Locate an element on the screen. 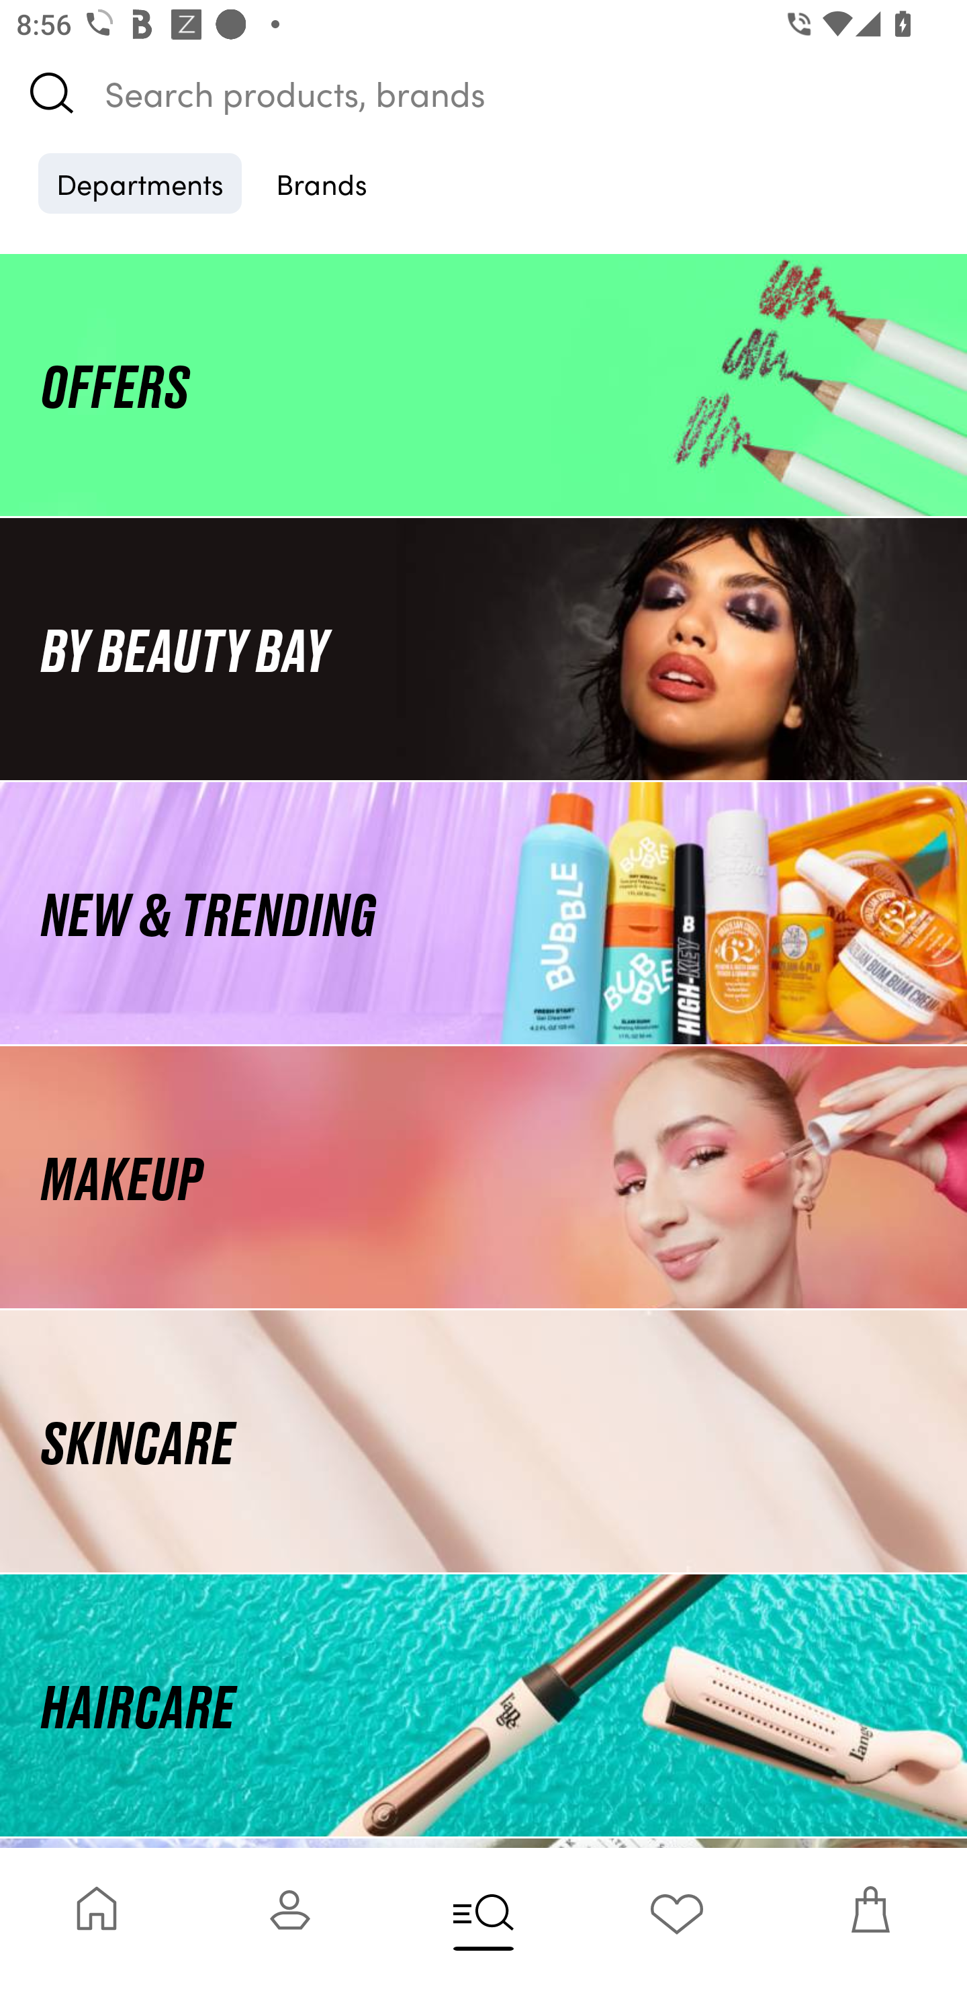 The image size is (967, 1989). Brands is located at coordinates (322, 183).